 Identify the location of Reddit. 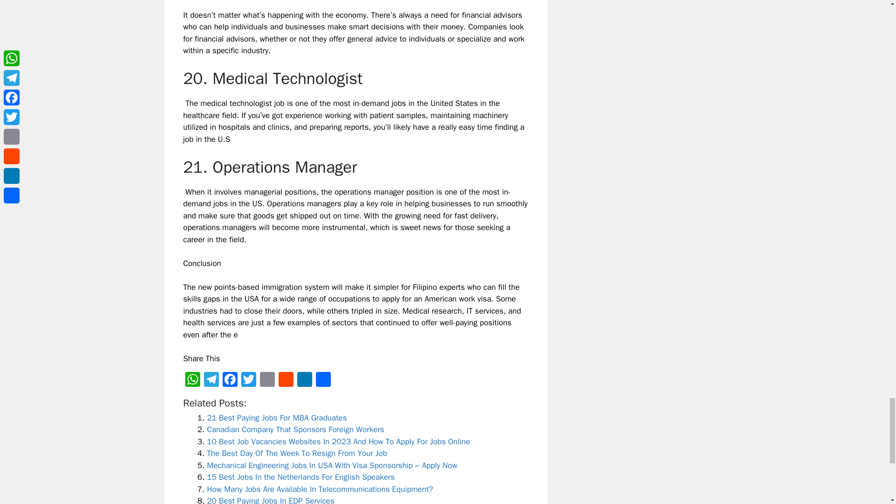
(285, 381).